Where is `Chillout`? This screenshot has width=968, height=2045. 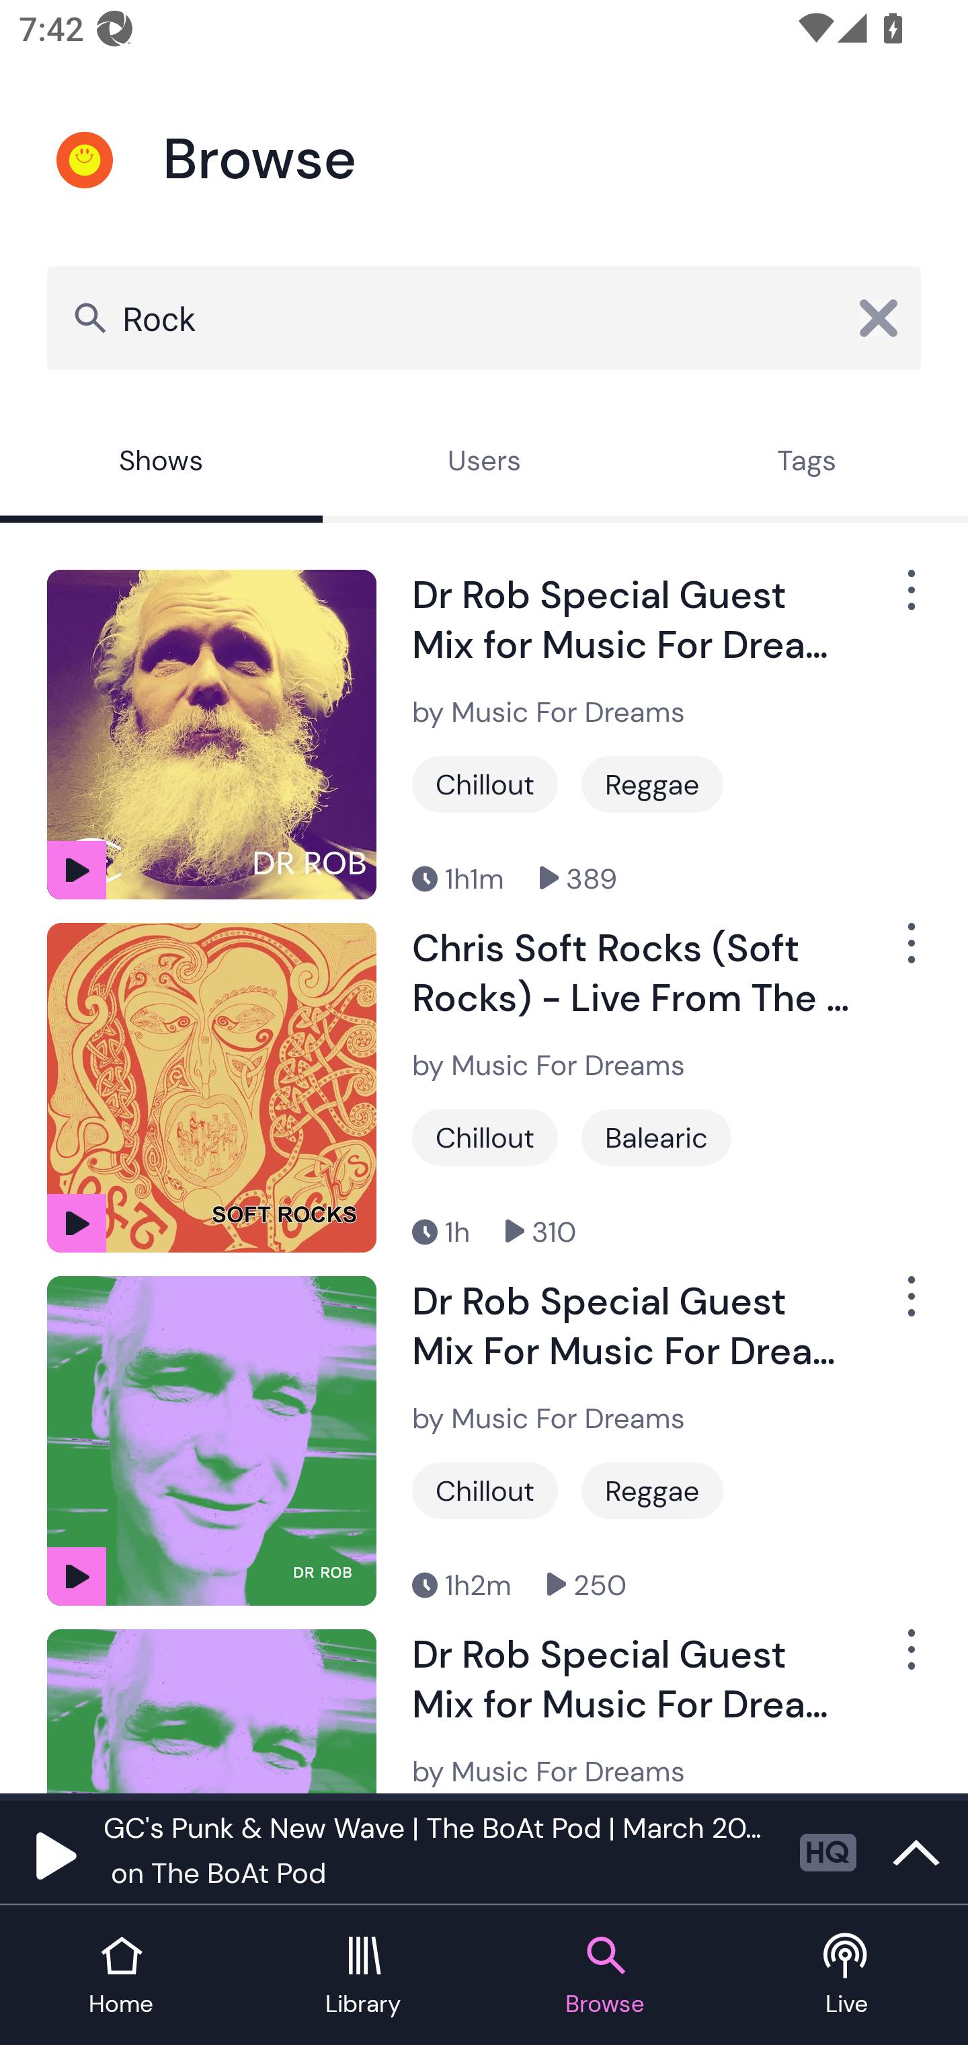 Chillout is located at coordinates (485, 784).